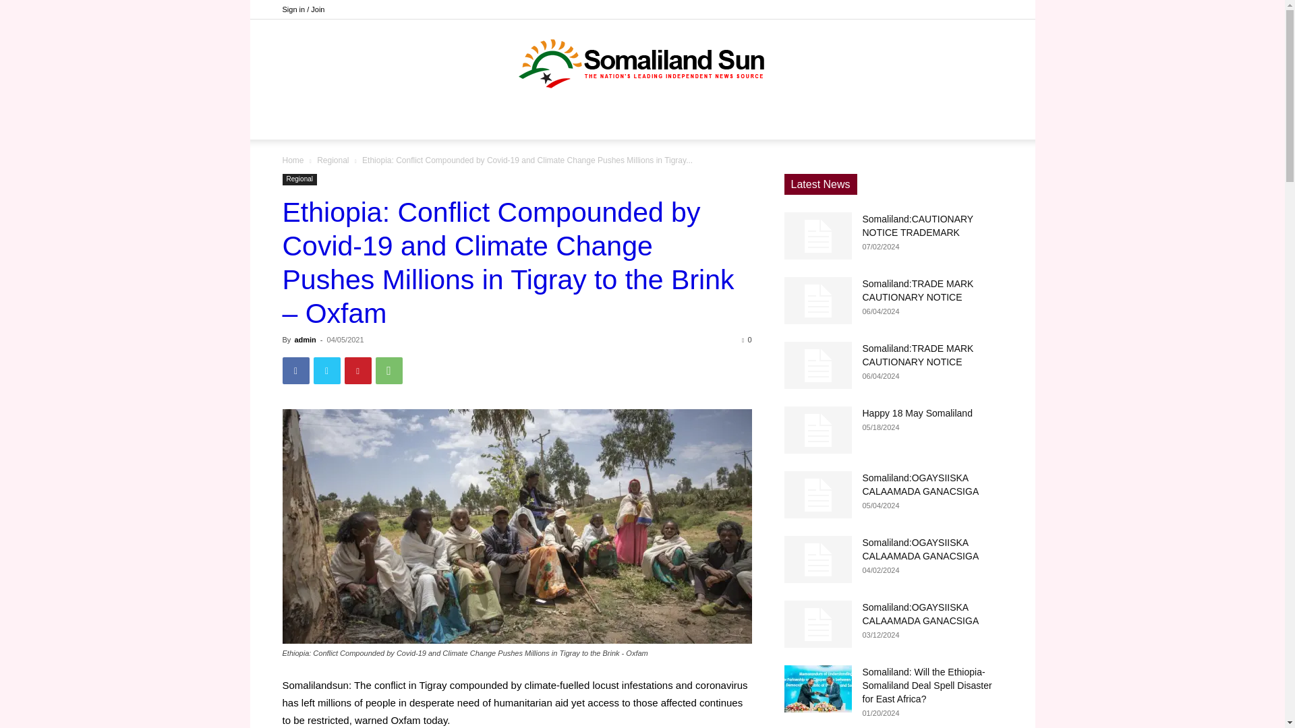  I want to click on DONOR NEWS, so click(472, 123).